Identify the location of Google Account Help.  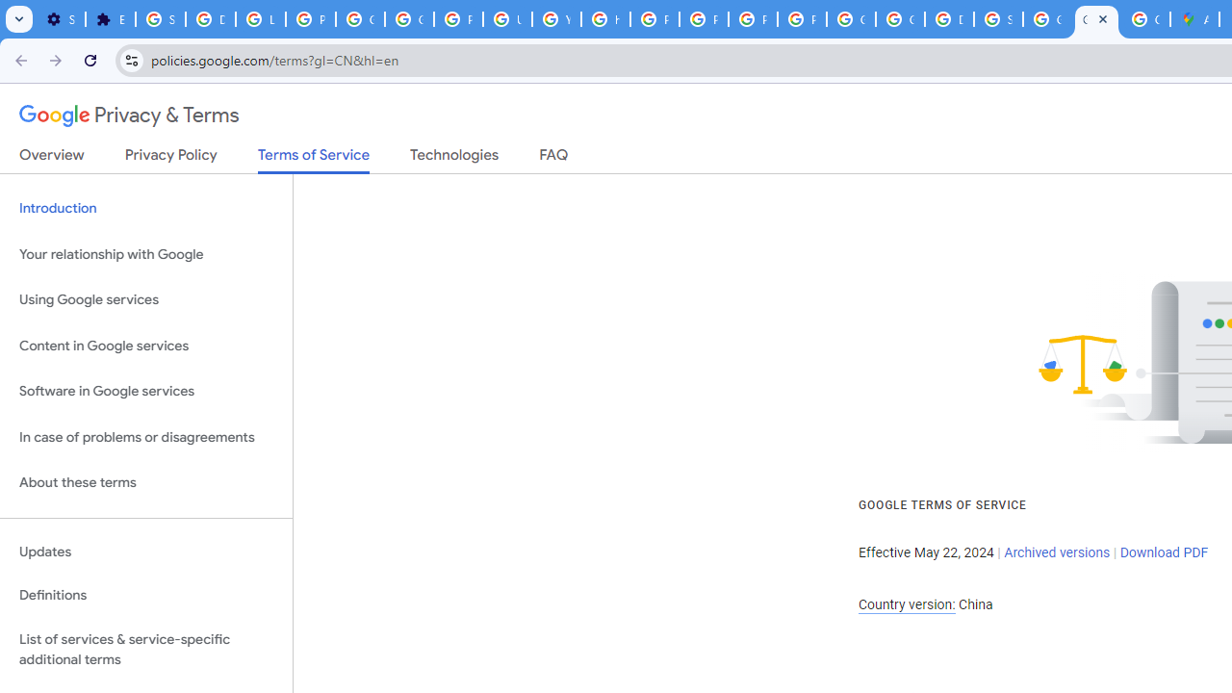
(360, 19).